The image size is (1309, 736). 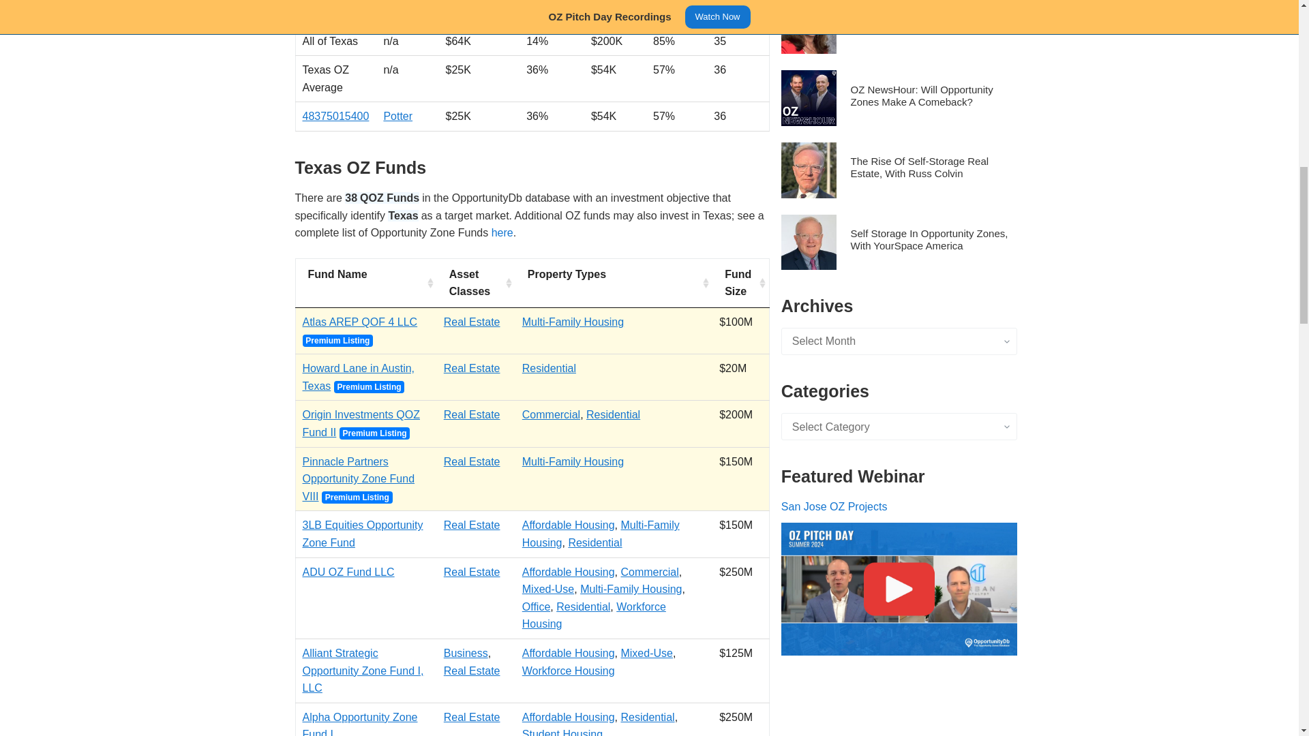 What do you see at coordinates (360, 322) in the screenshot?
I see `Atlas AREP QOF 4 LLC` at bounding box center [360, 322].